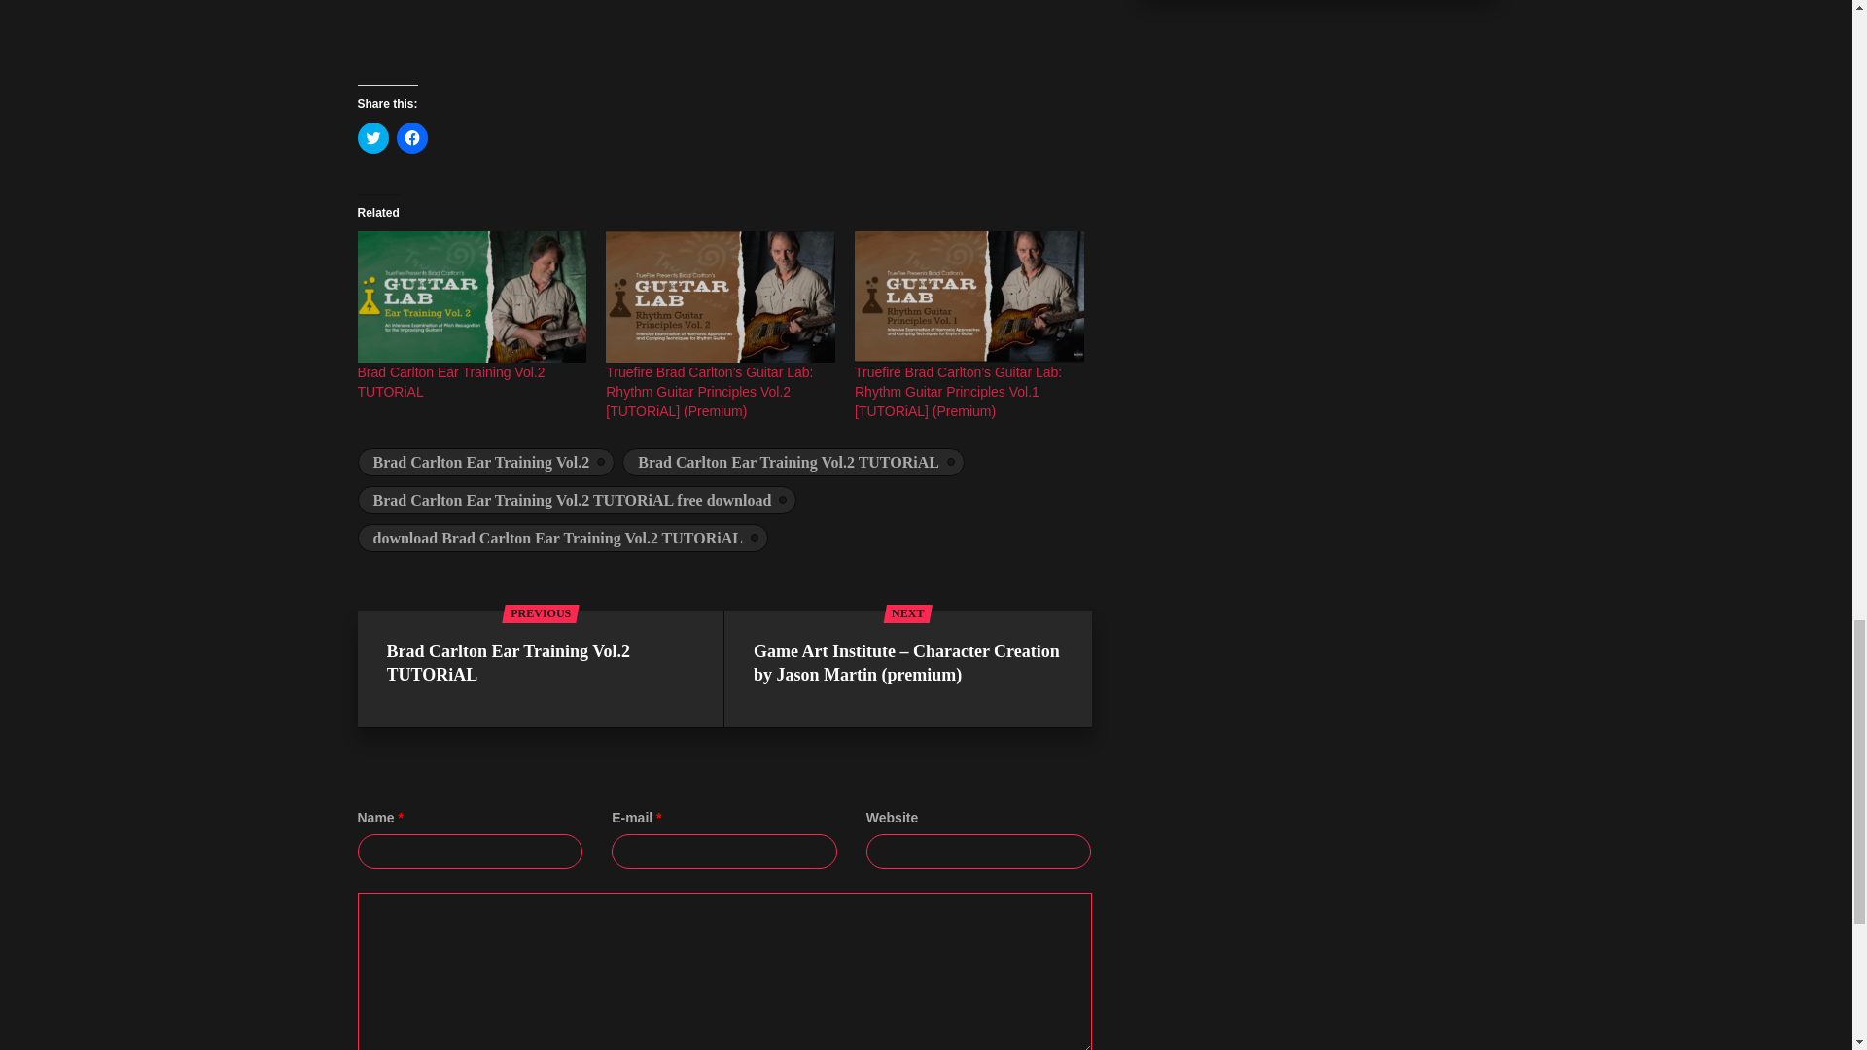  I want to click on Brad Carlton Ear Training Vol.2 TUTORiAL, so click(451, 381).